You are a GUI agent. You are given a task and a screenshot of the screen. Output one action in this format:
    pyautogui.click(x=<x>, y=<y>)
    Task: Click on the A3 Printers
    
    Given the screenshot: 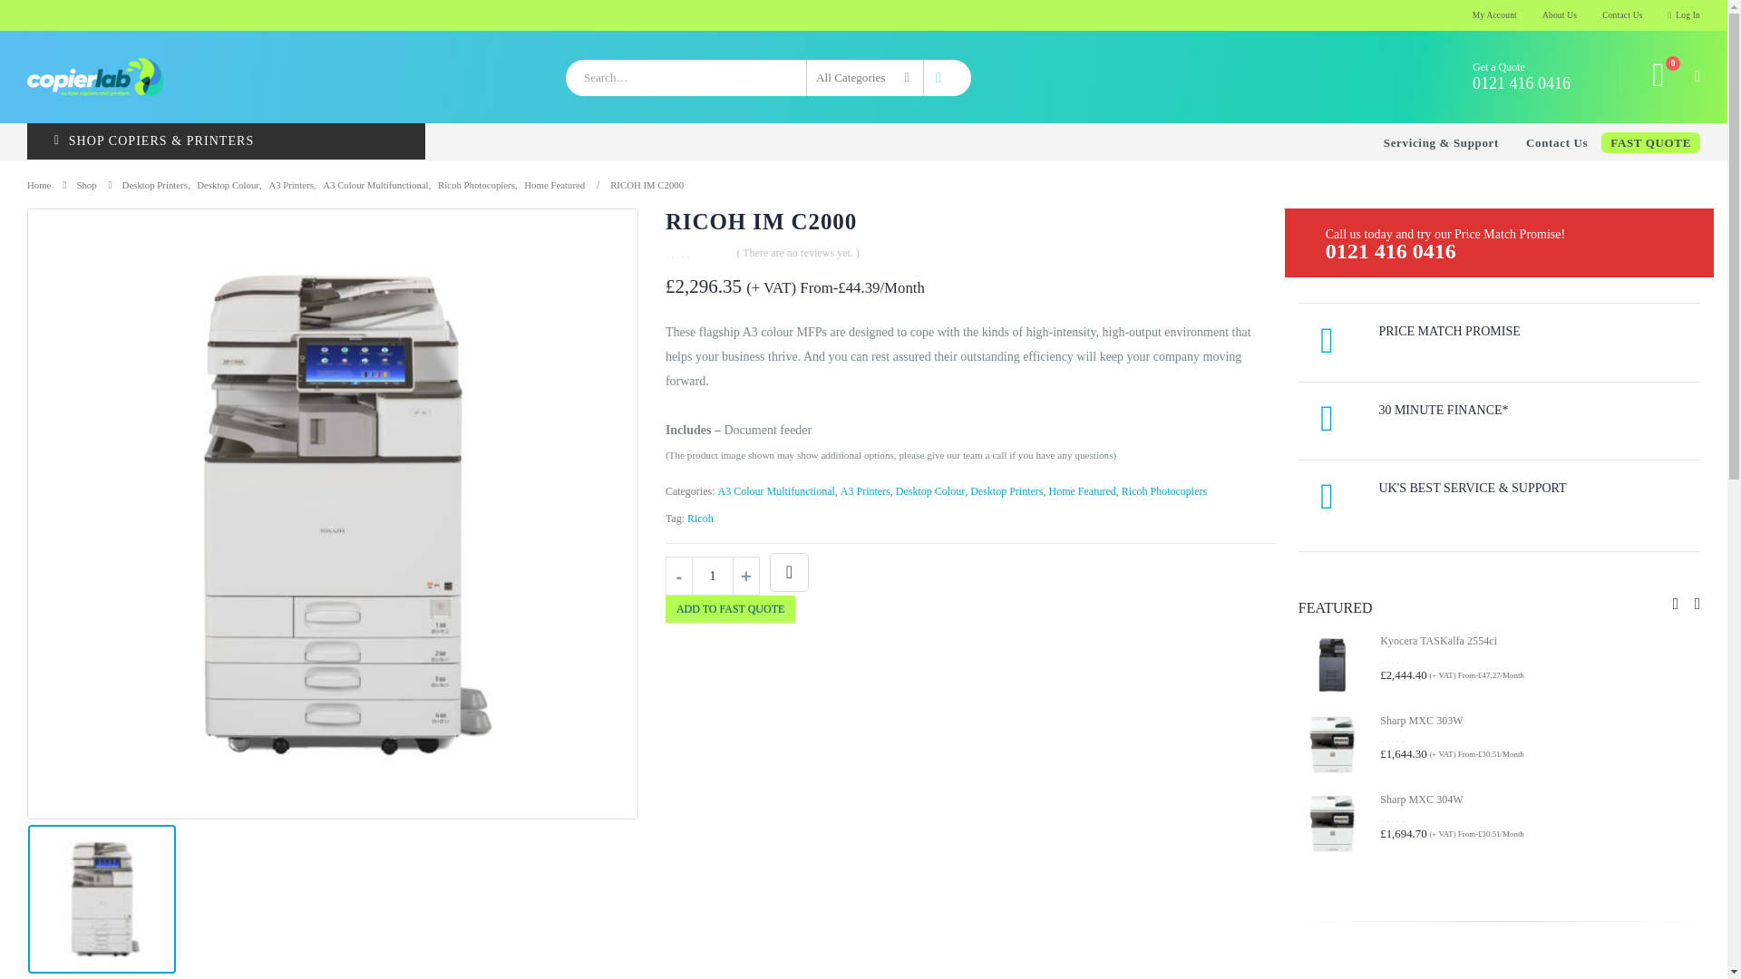 What is the action you would take?
    pyautogui.click(x=865, y=491)
    